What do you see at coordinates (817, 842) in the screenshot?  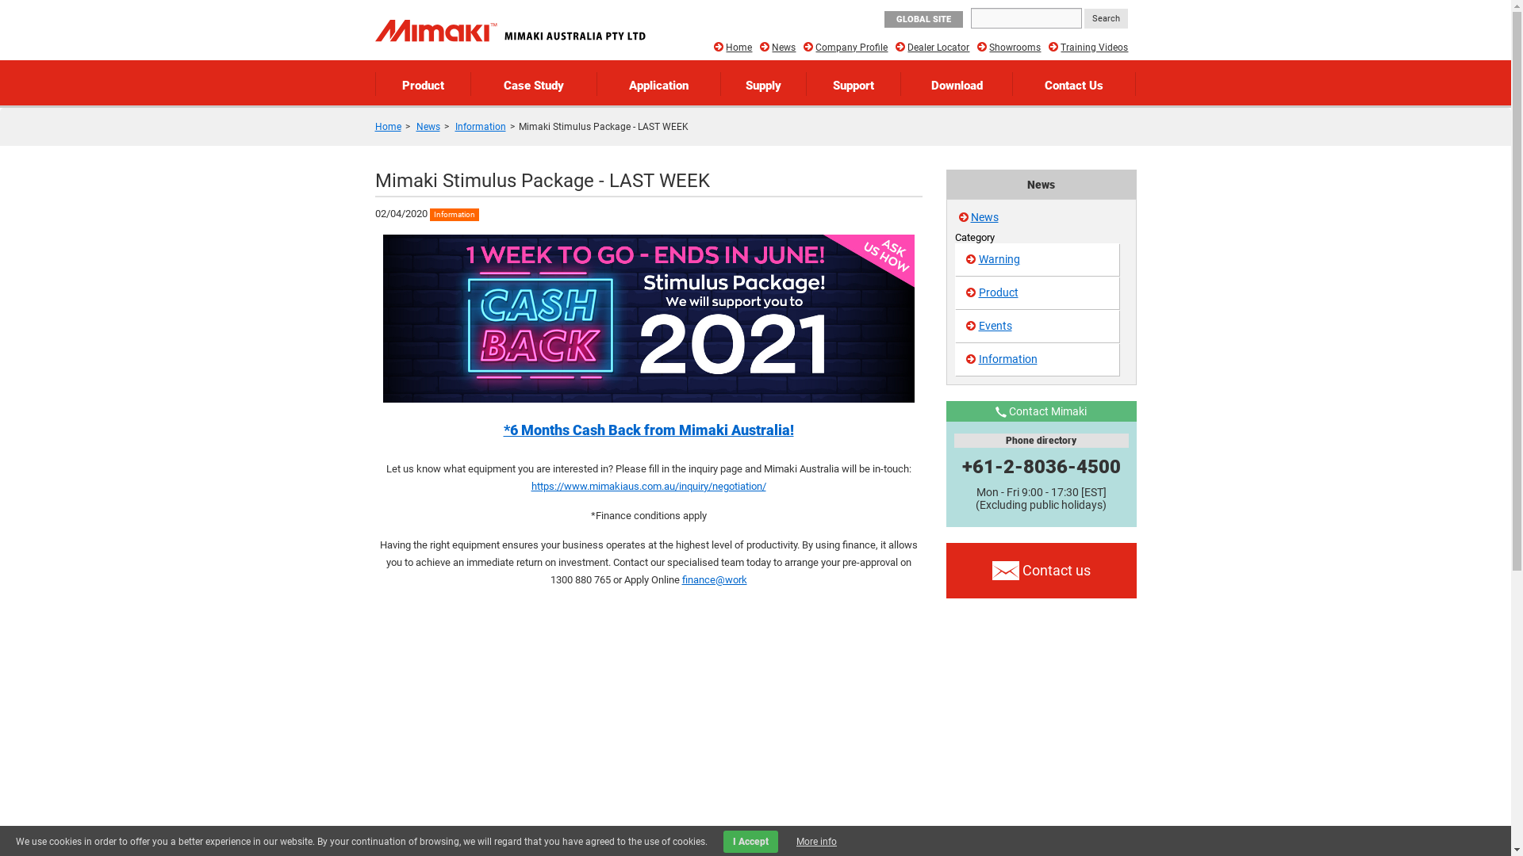 I see `More info` at bounding box center [817, 842].